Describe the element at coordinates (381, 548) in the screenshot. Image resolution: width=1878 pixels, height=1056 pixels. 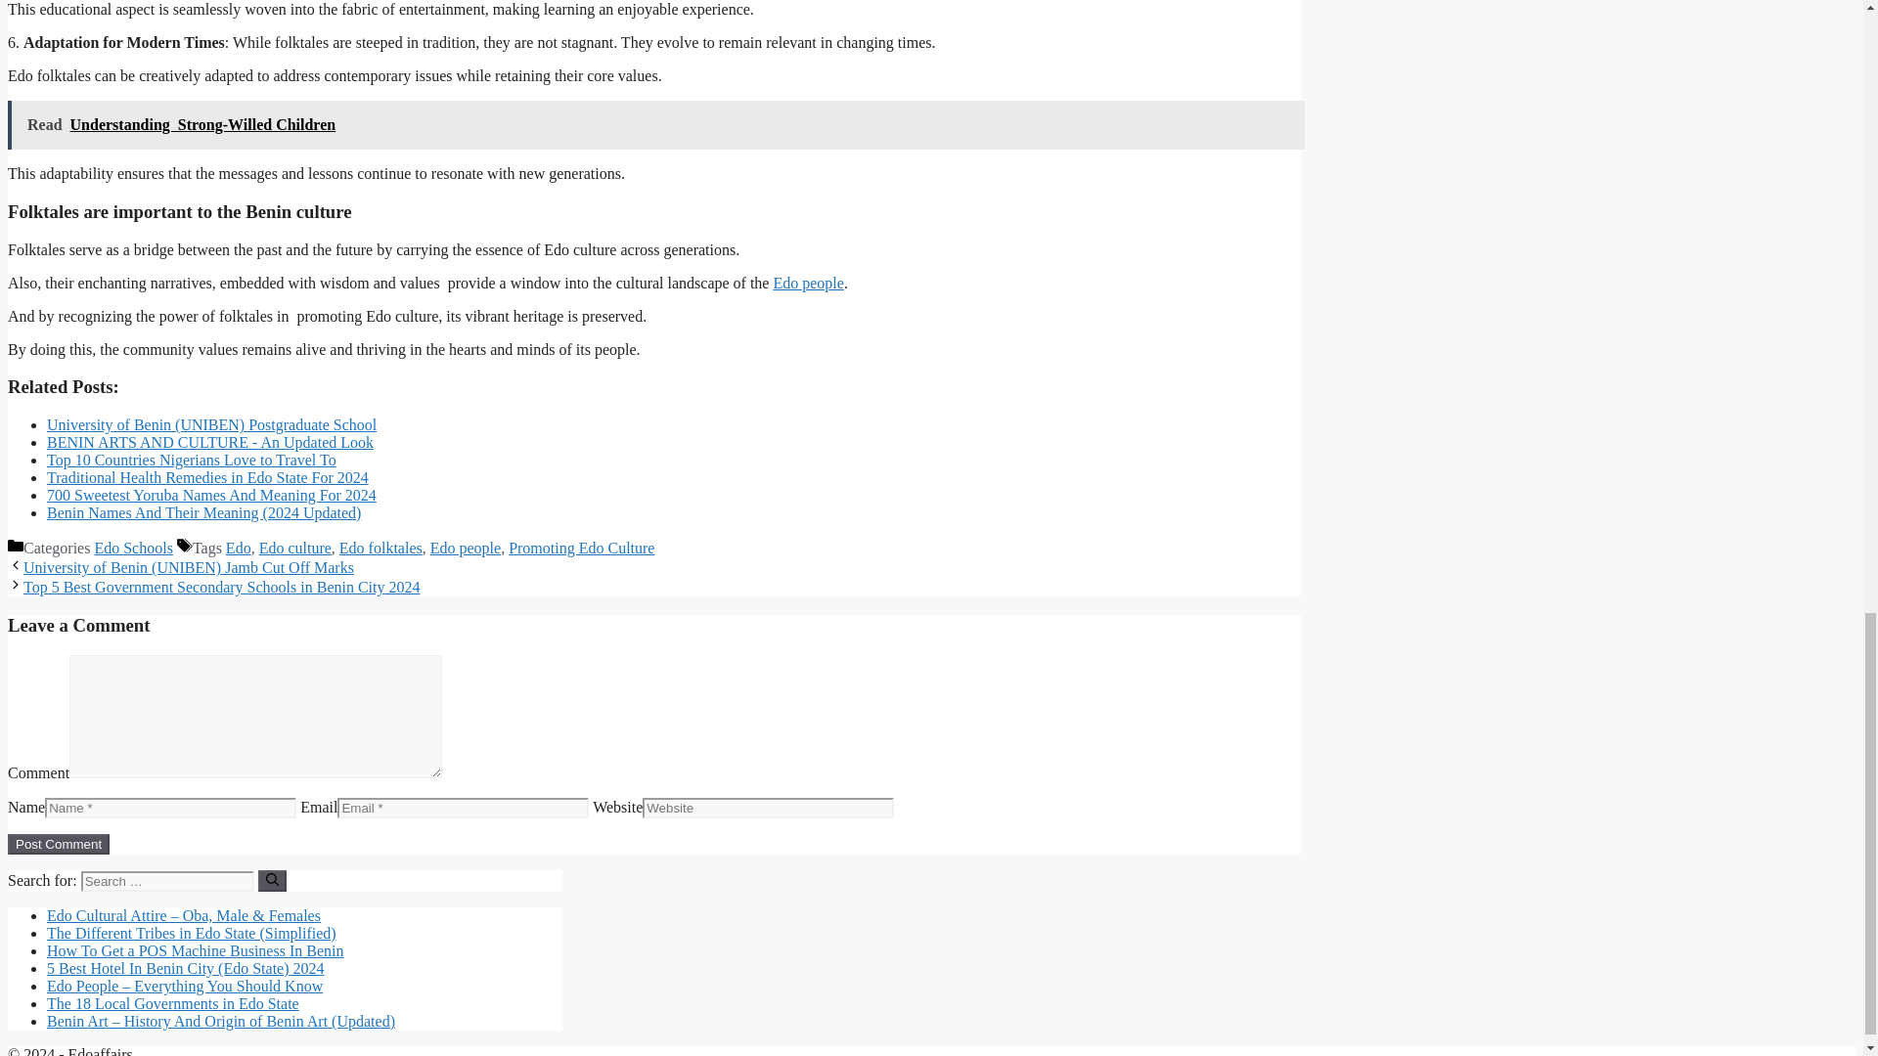
I see `Edo folktales` at that location.